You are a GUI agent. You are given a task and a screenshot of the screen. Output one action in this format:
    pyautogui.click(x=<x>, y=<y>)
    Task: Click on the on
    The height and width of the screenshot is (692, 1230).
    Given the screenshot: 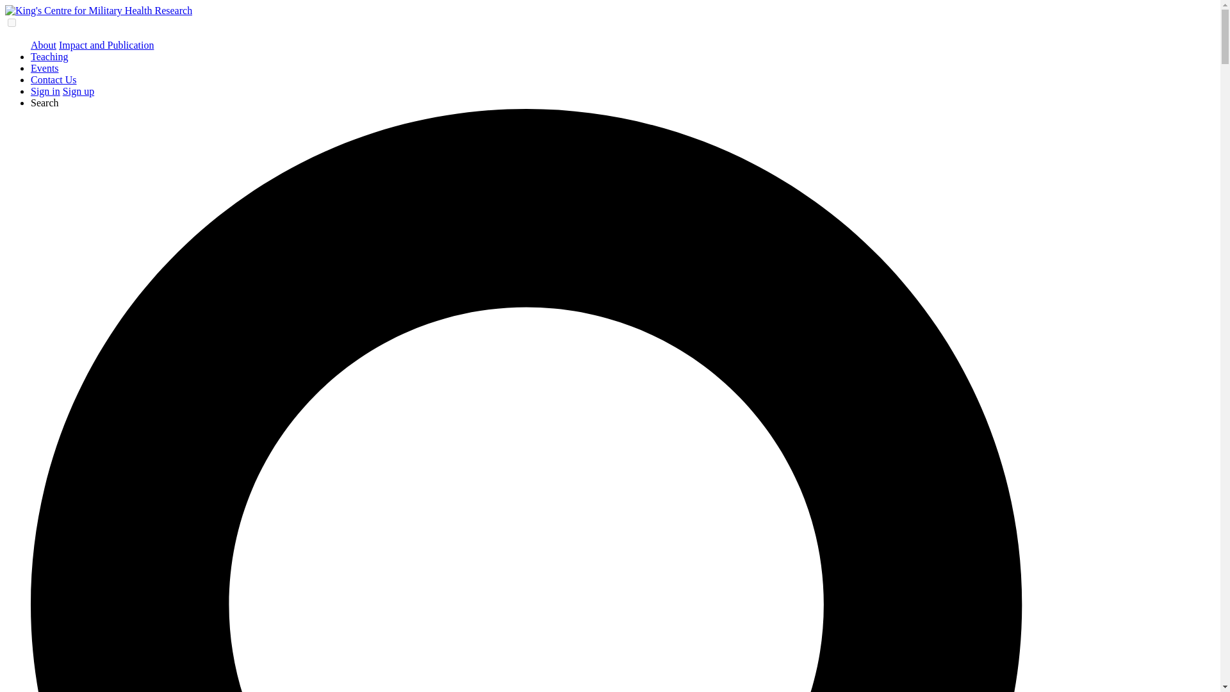 What is the action you would take?
    pyautogui.click(x=12, y=23)
    